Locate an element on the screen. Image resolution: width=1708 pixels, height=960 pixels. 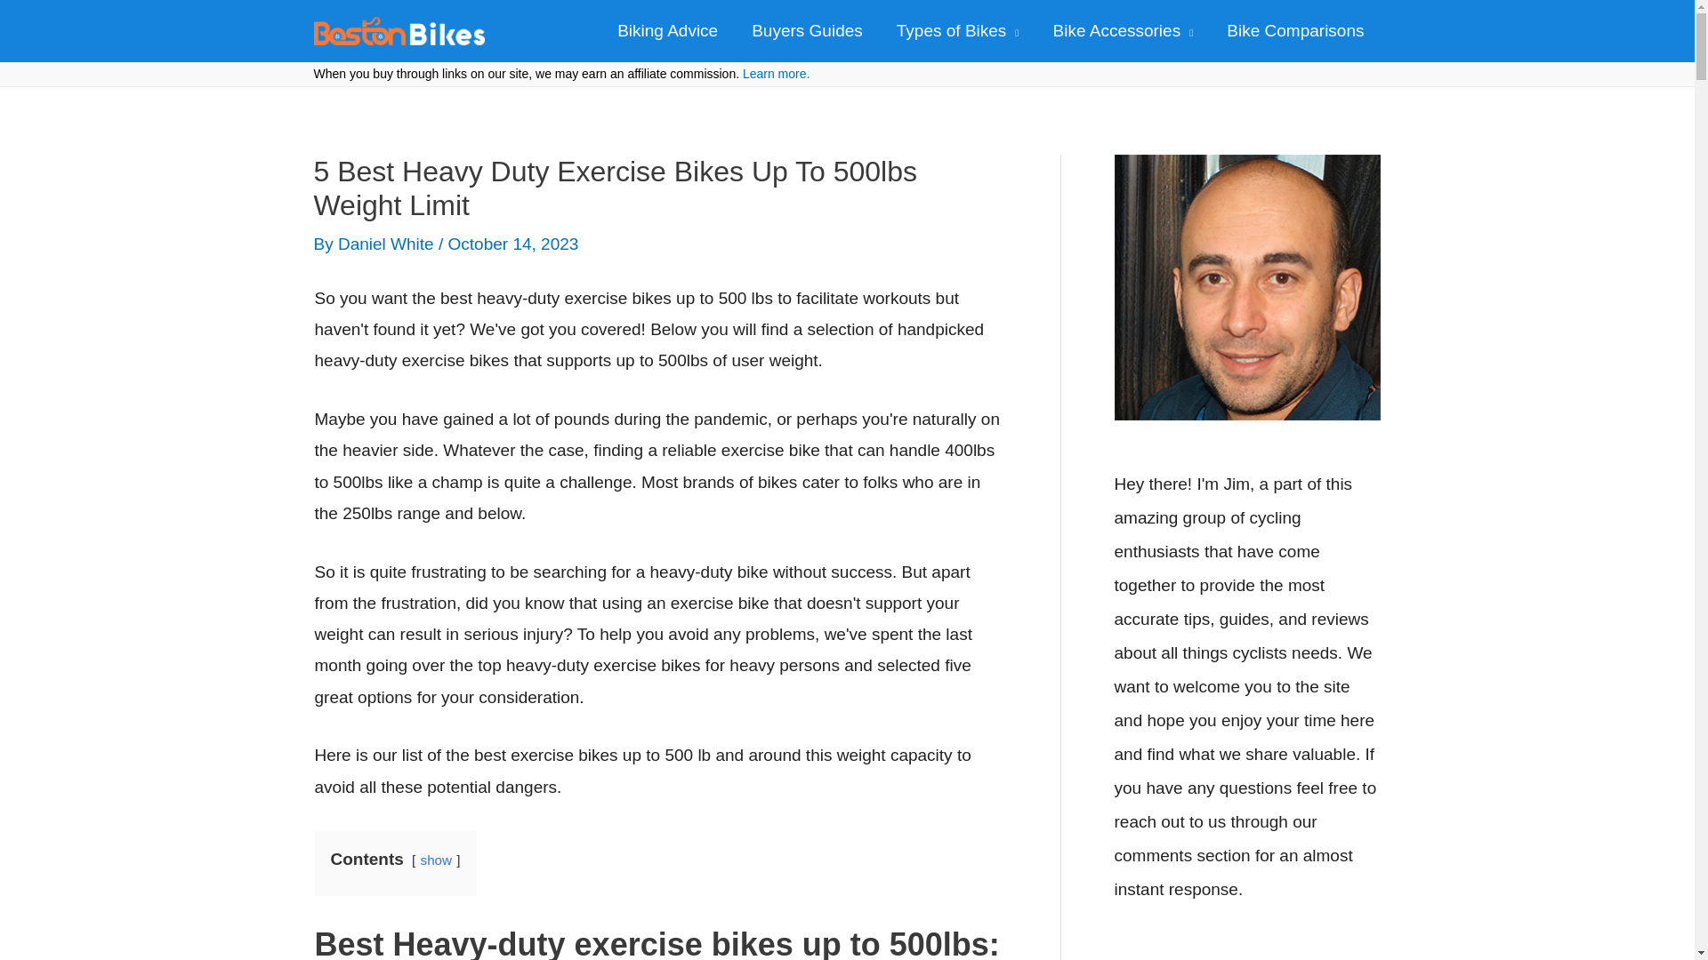
Bike Accessories is located at coordinates (1124, 31).